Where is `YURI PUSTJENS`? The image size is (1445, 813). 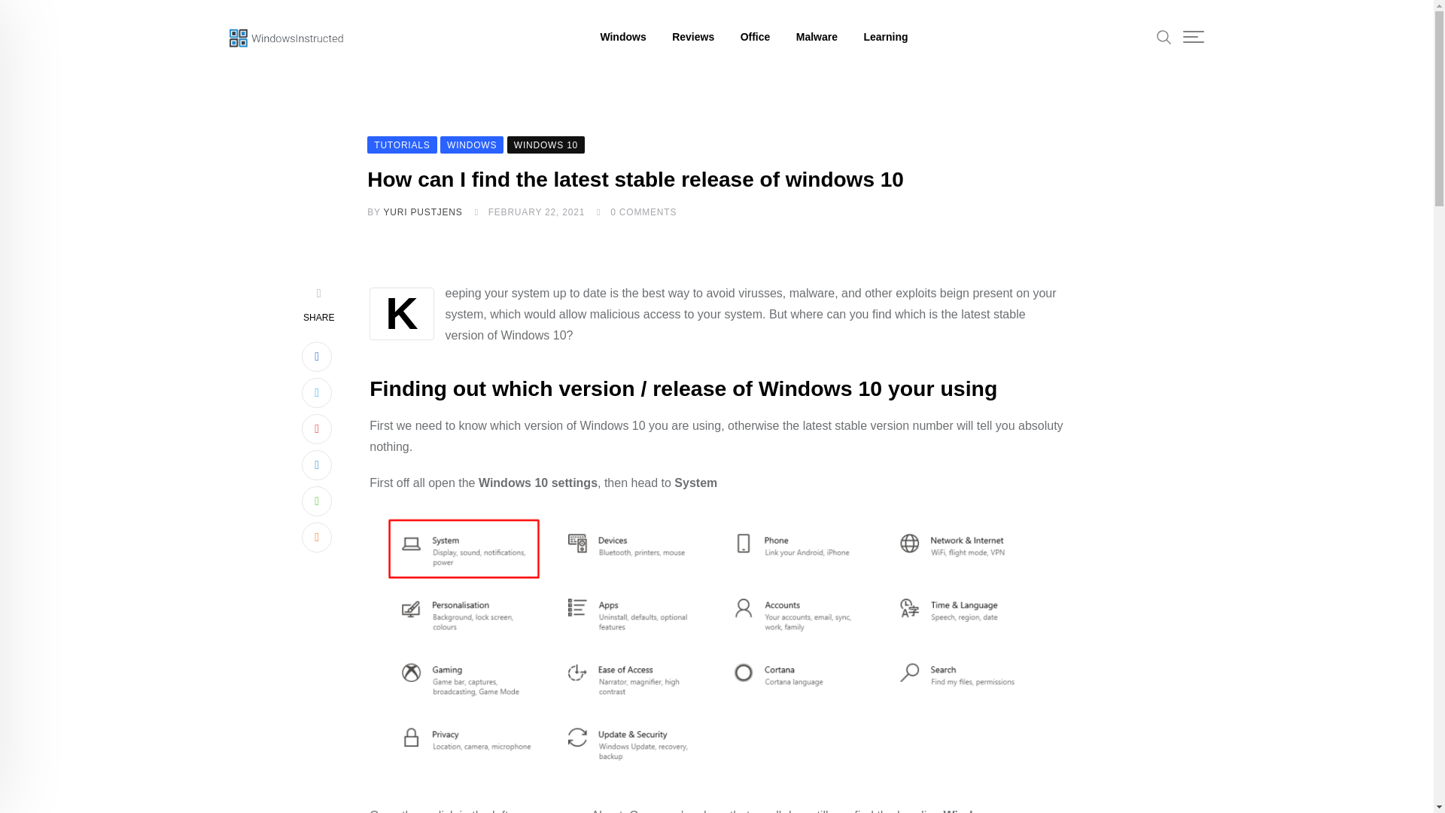
YURI PUSTJENS is located at coordinates (423, 212).